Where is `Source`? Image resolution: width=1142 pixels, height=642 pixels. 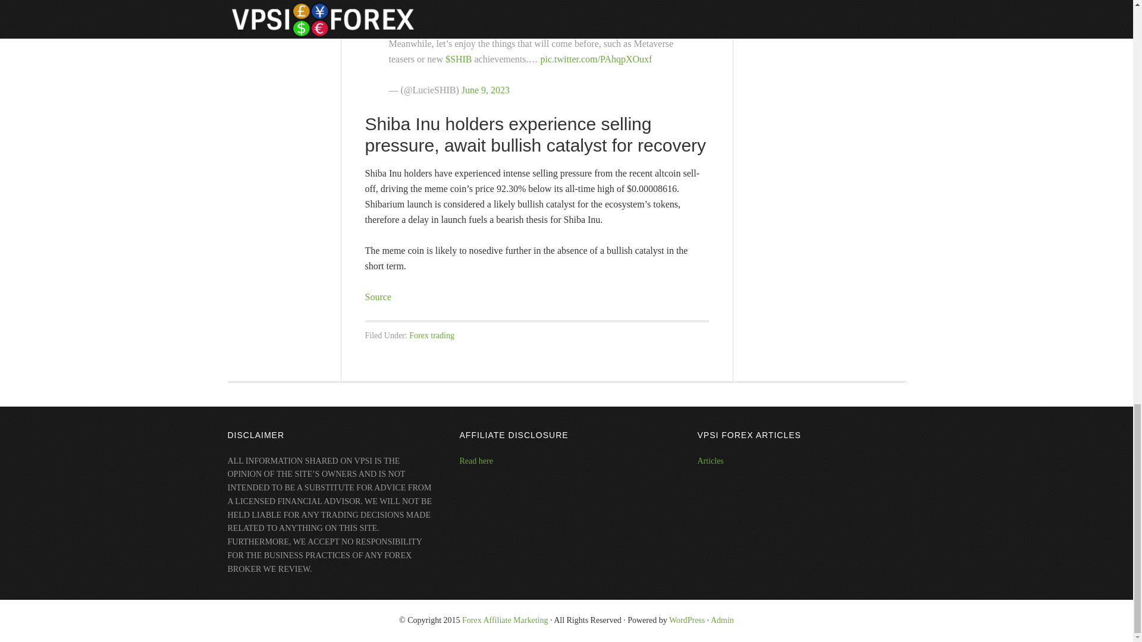 Source is located at coordinates (378, 297).